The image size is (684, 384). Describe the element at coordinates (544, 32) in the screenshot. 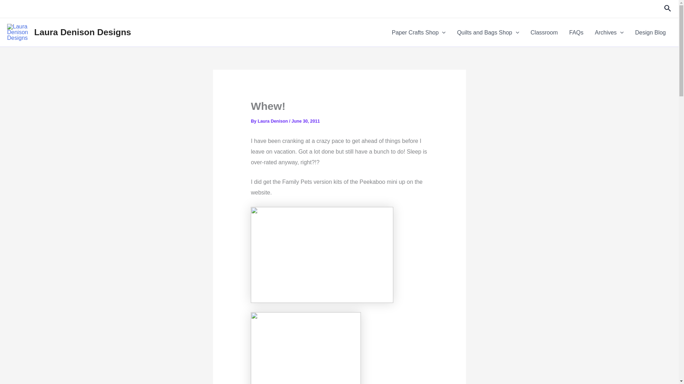

I see `Classroom` at that location.